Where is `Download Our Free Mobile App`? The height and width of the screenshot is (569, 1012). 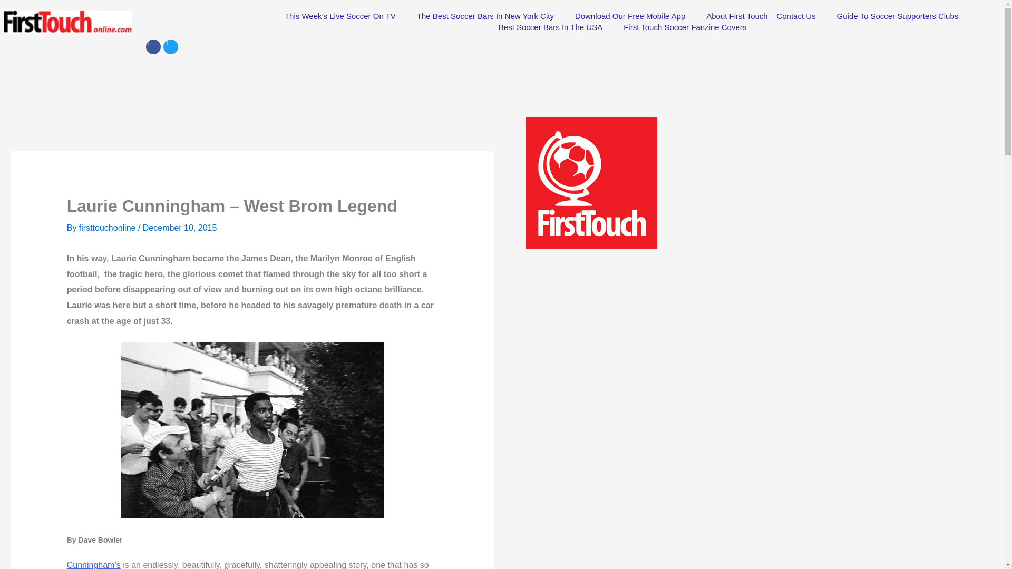
Download Our Free Mobile App is located at coordinates (630, 16).